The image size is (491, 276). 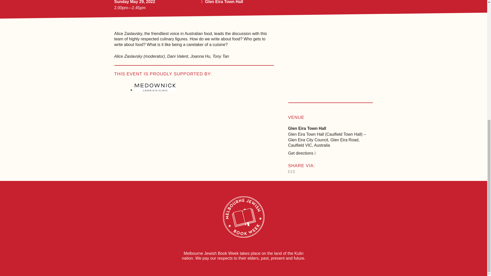 What do you see at coordinates (307, 128) in the screenshot?
I see `Glen Eira Town Hall` at bounding box center [307, 128].